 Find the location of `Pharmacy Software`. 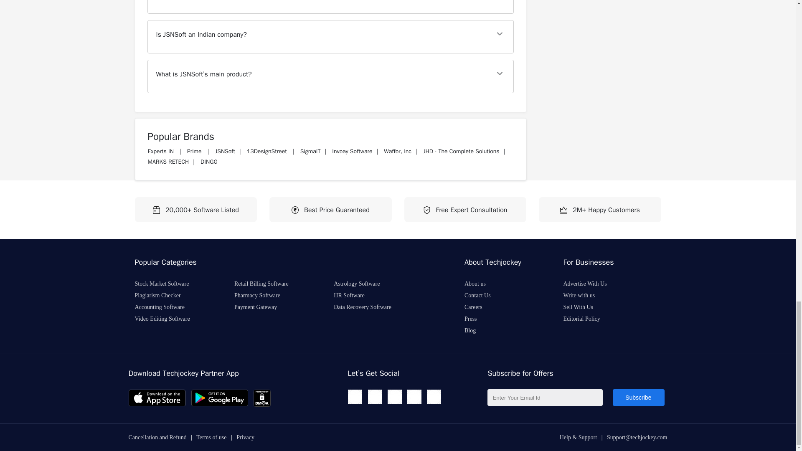

Pharmacy Software is located at coordinates (265, 295).